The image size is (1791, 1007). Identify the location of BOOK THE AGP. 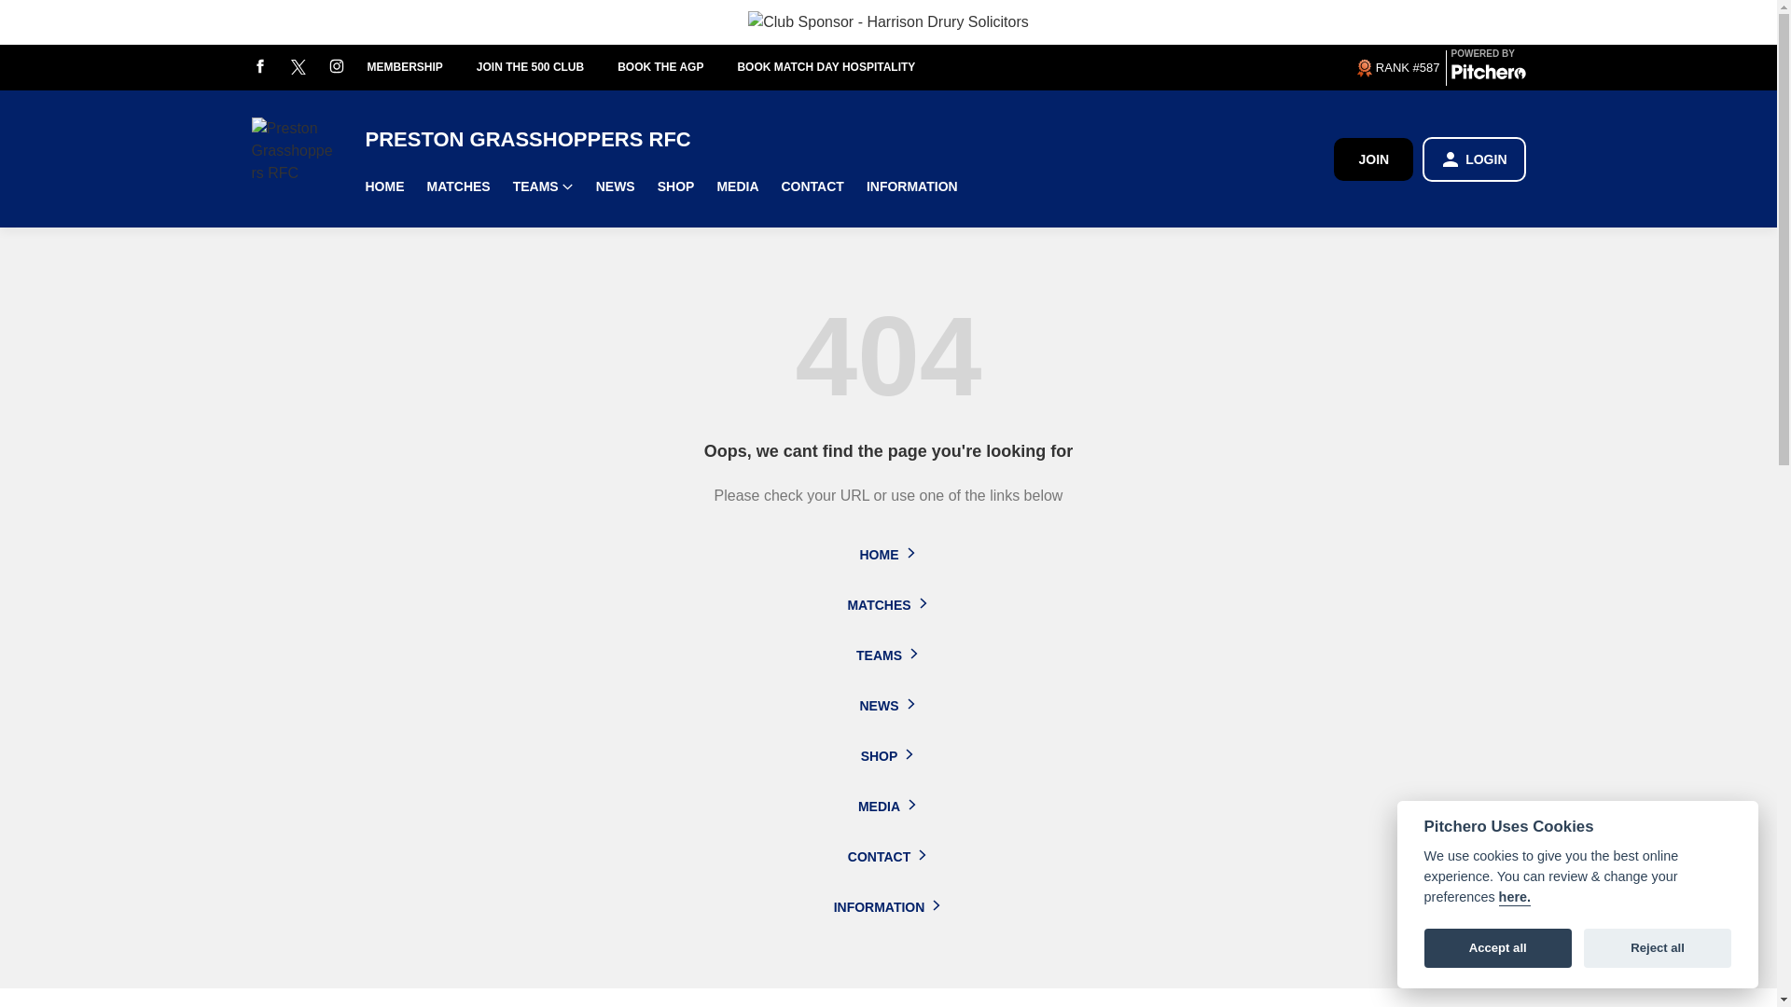
(677, 67).